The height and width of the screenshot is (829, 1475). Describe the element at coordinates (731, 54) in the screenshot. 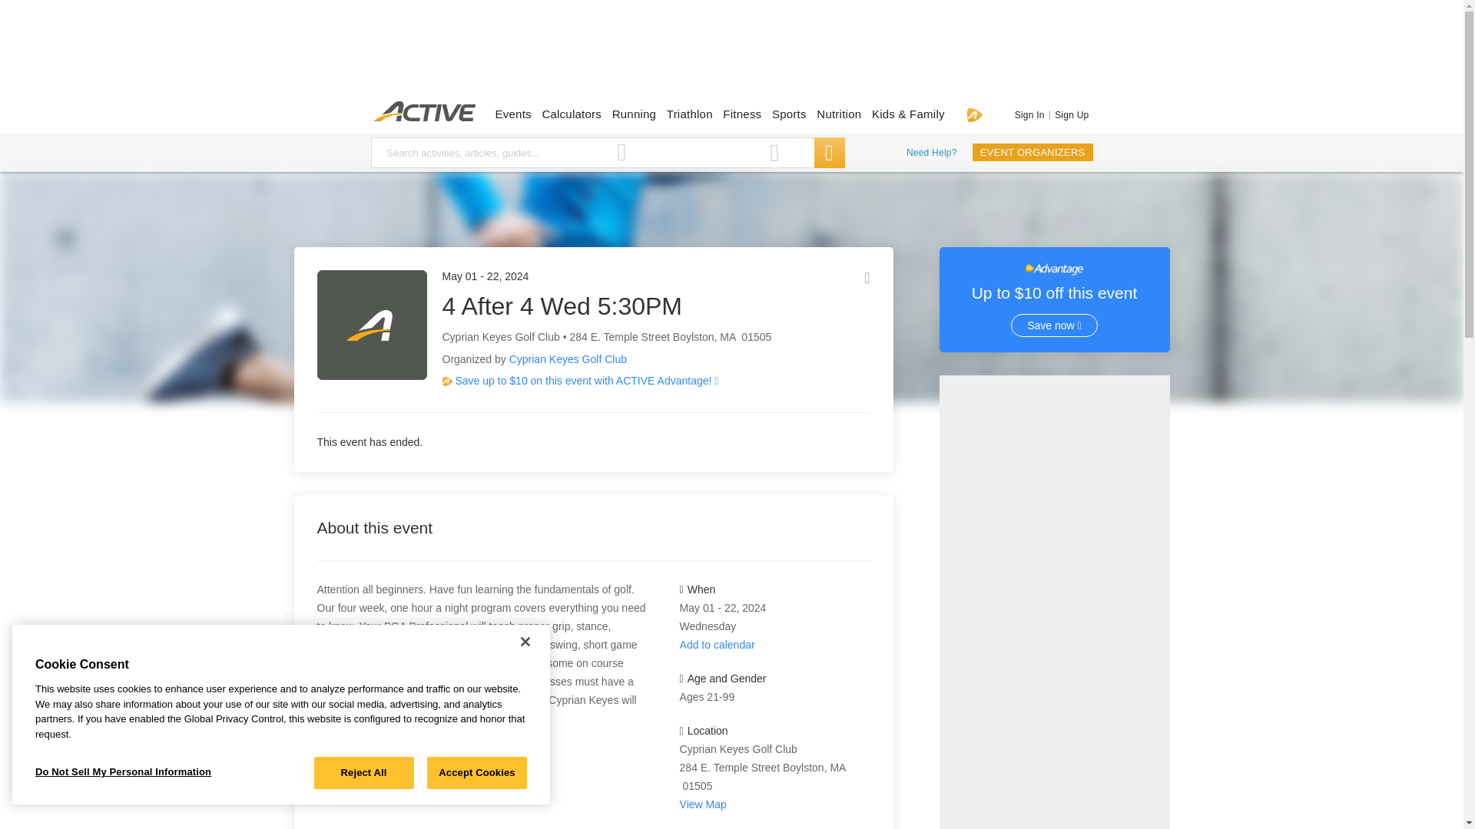

I see `3rd party ad content` at that location.